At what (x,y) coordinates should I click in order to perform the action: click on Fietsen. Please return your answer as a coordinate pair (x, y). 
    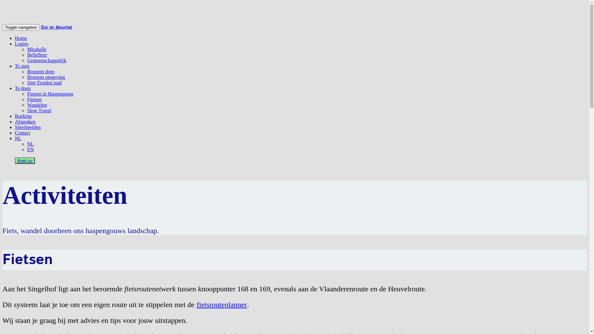
    Looking at the image, I should click on (34, 100).